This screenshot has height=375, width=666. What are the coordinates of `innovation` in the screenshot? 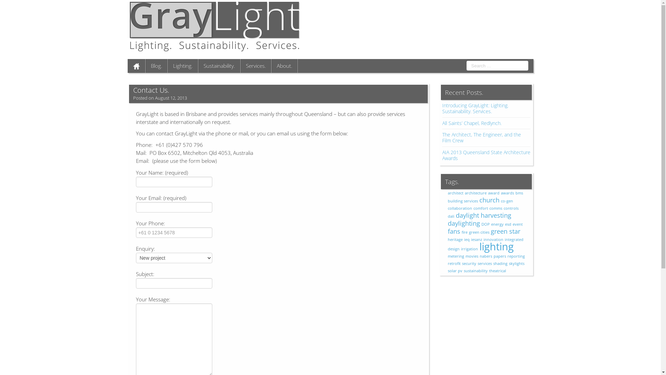 It's located at (493, 240).